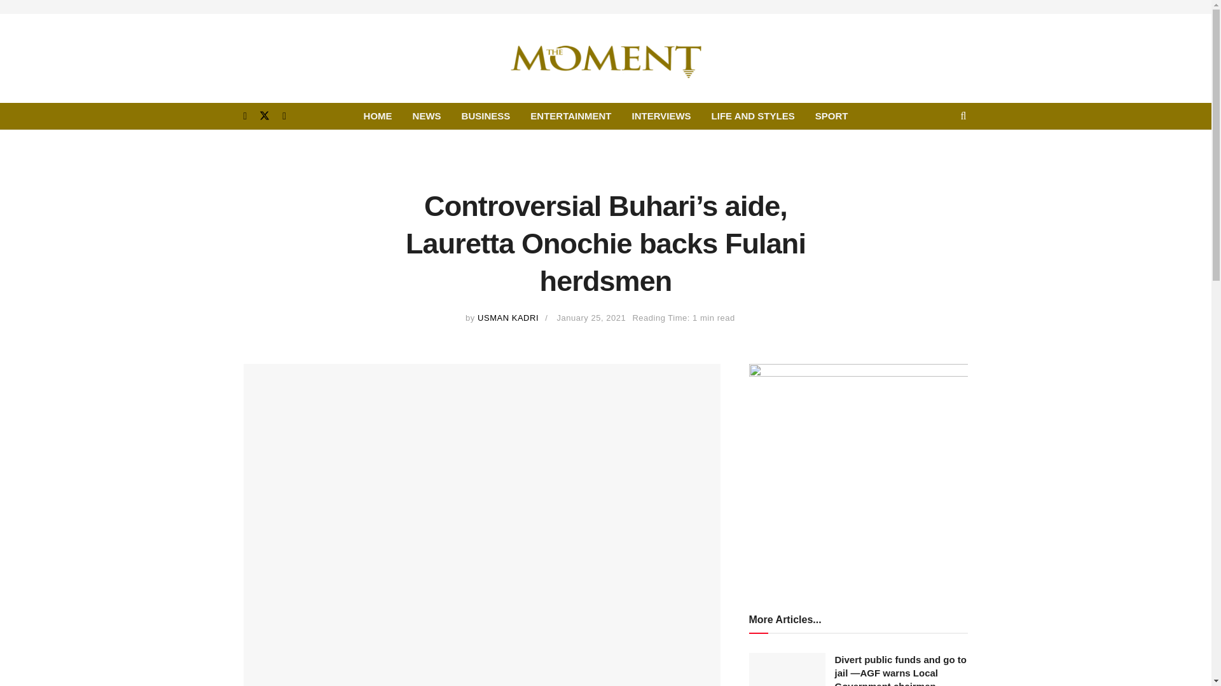  Describe the element at coordinates (831, 116) in the screenshot. I see `SPORT` at that location.